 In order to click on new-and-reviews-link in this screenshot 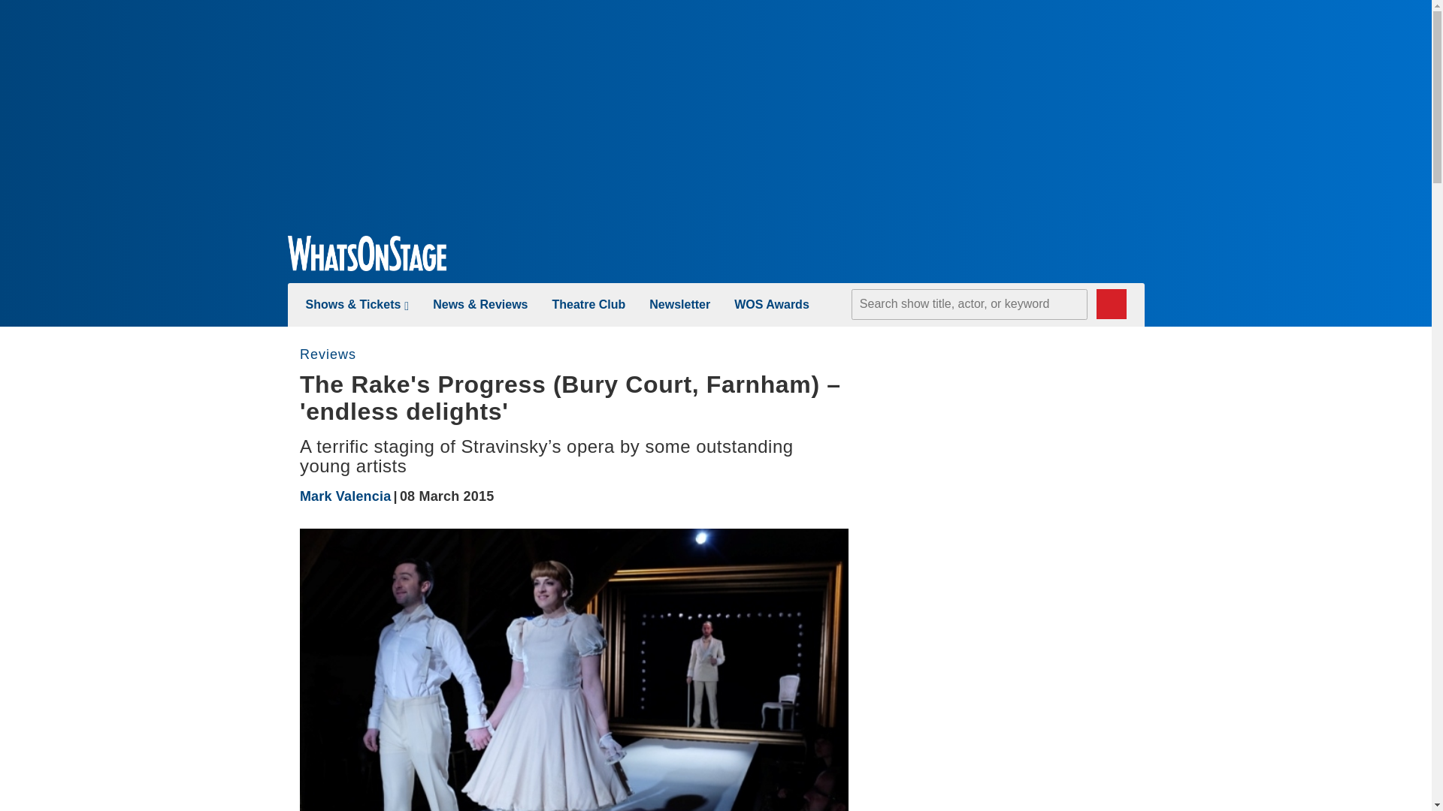, I will do `click(480, 304)`.